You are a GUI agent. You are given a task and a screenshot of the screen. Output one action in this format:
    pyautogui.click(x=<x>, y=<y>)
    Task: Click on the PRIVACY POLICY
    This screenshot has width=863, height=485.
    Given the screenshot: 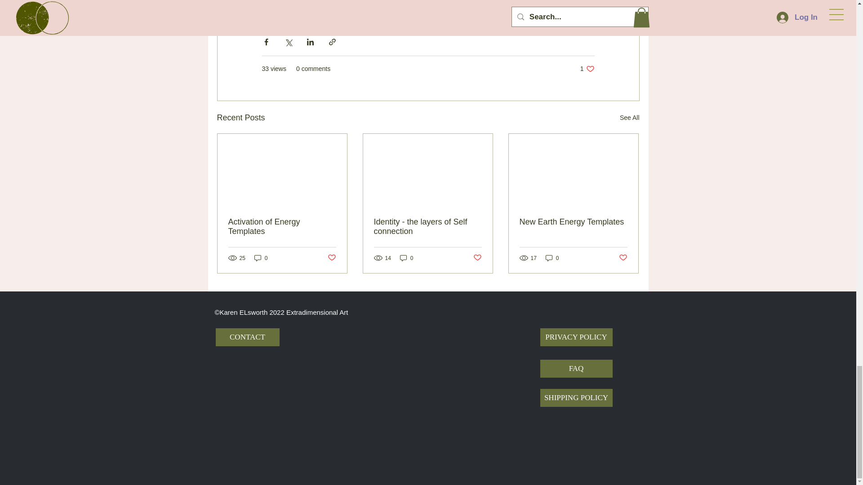 What is the action you would take?
    pyautogui.click(x=576, y=337)
    